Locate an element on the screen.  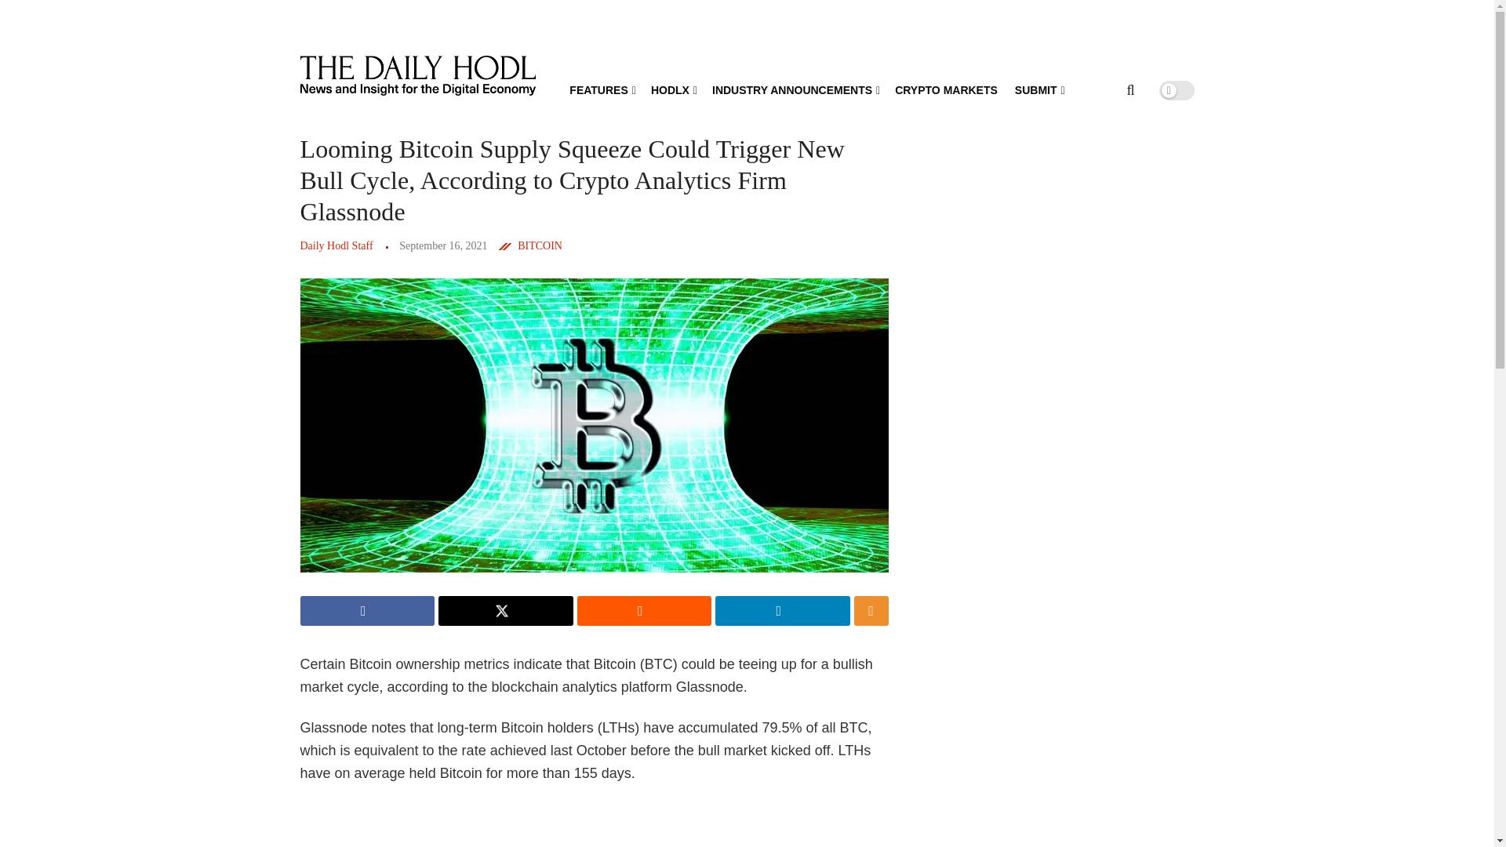
SUBMIT is located at coordinates (1039, 89).